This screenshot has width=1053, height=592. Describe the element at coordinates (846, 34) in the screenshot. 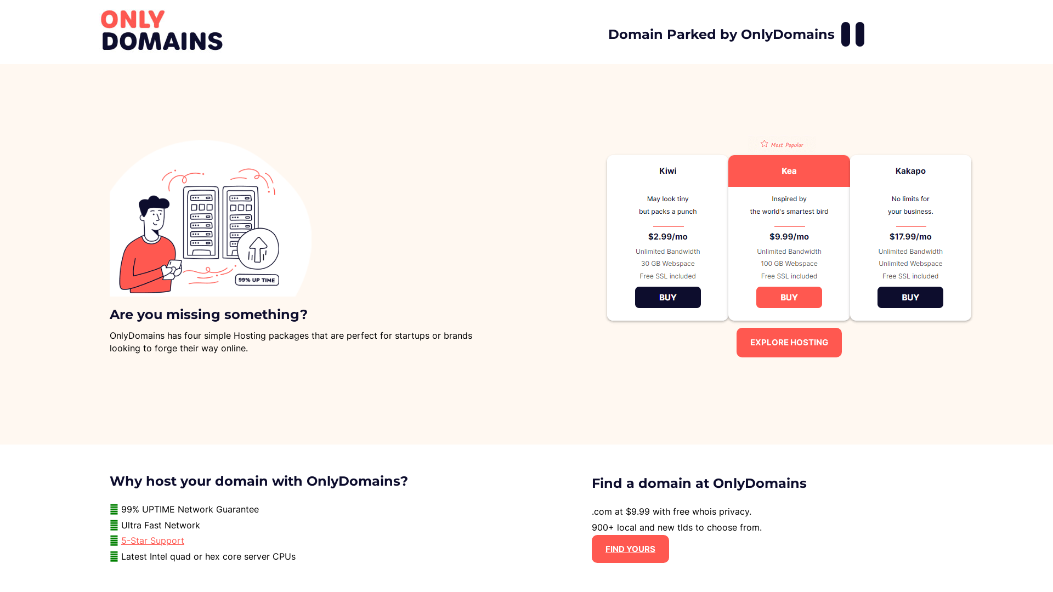

I see `OnlyDomains Facebook` at that location.